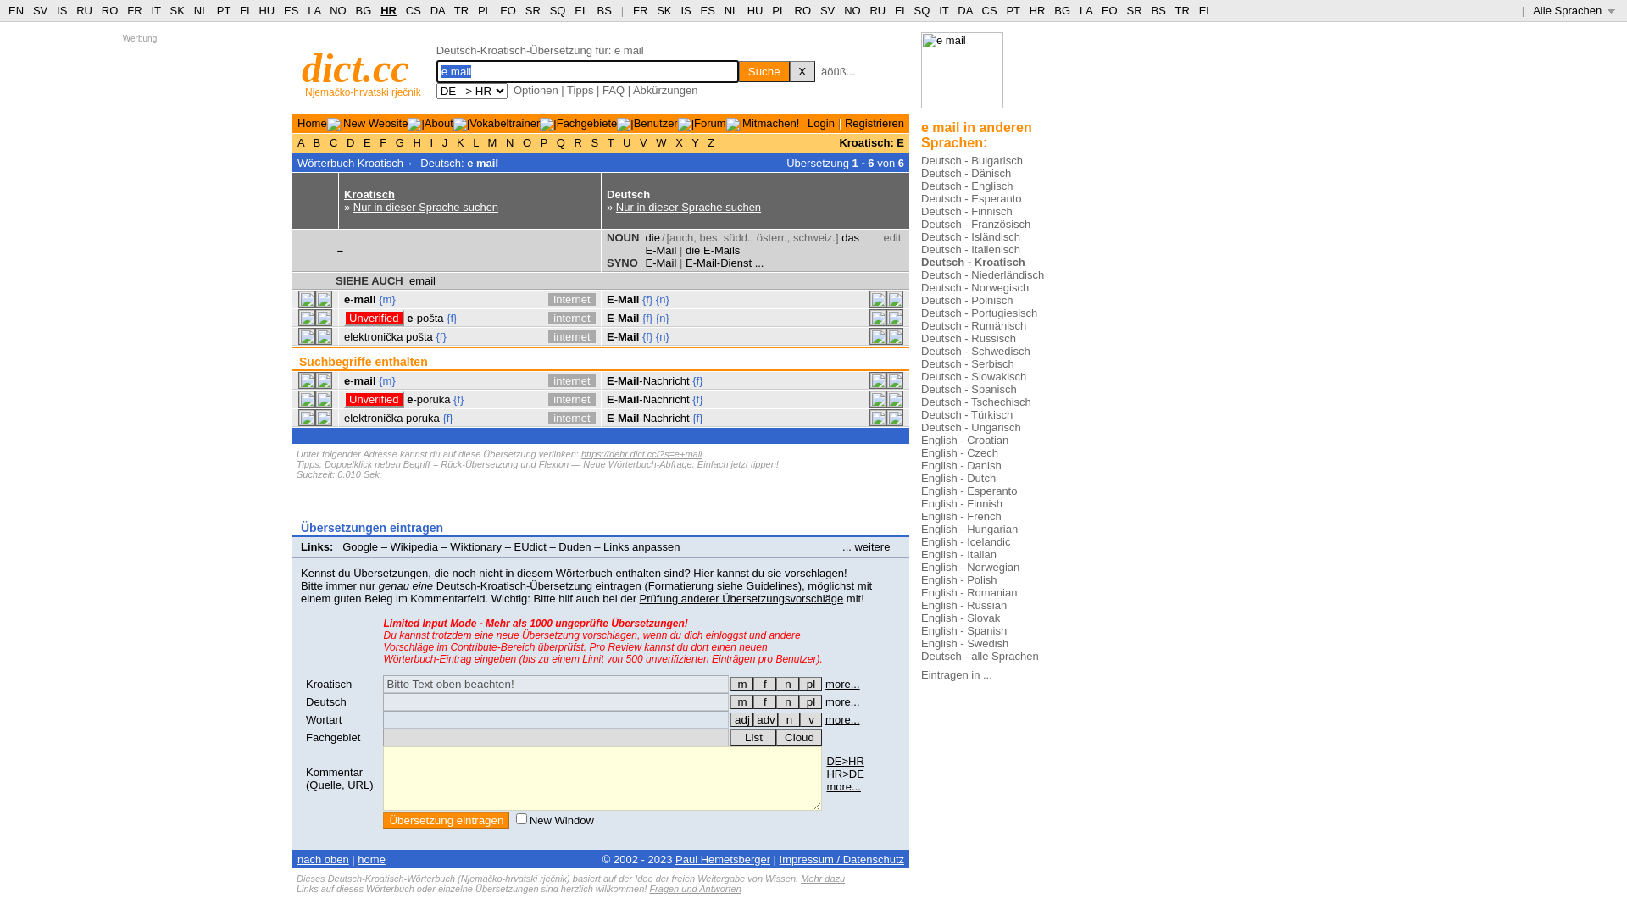 The height and width of the screenshot is (915, 1627). What do you see at coordinates (764, 701) in the screenshot?
I see `f` at bounding box center [764, 701].